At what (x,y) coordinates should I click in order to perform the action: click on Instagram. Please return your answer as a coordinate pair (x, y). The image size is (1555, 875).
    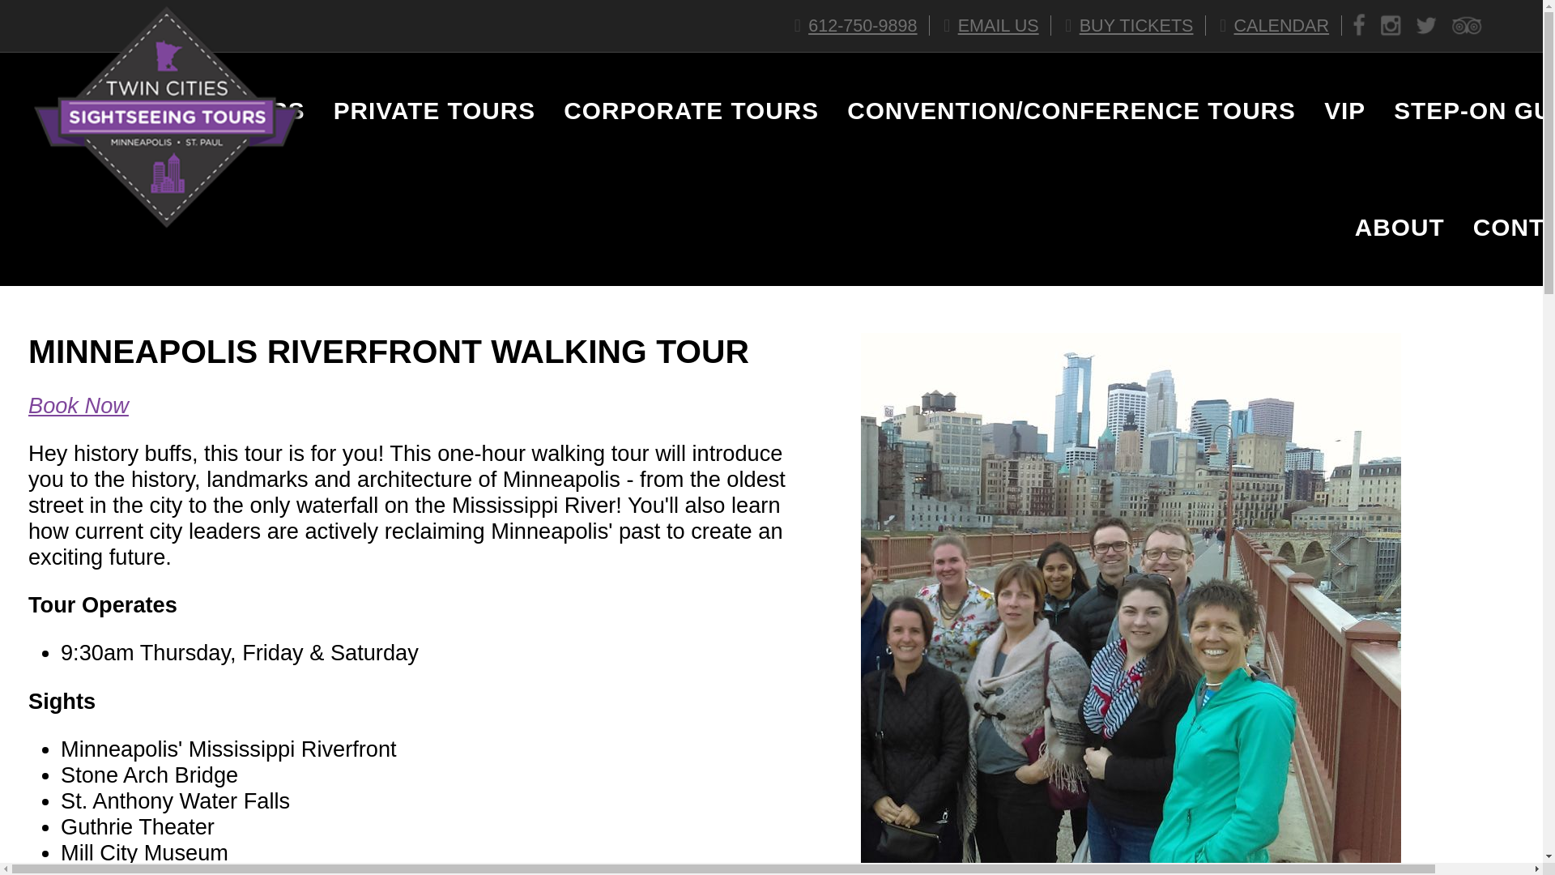
    Looking at the image, I should click on (1391, 26).